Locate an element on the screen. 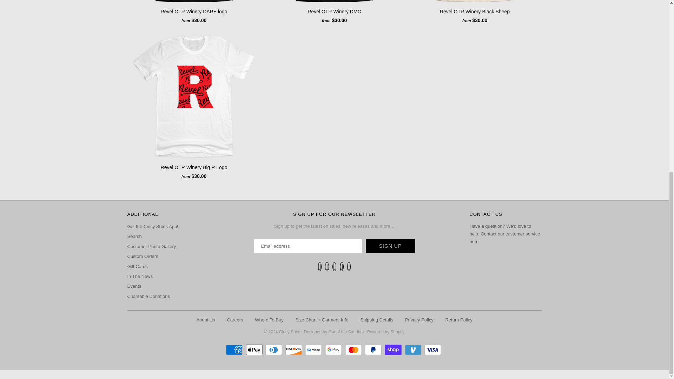  Discover is located at coordinates (294, 350).